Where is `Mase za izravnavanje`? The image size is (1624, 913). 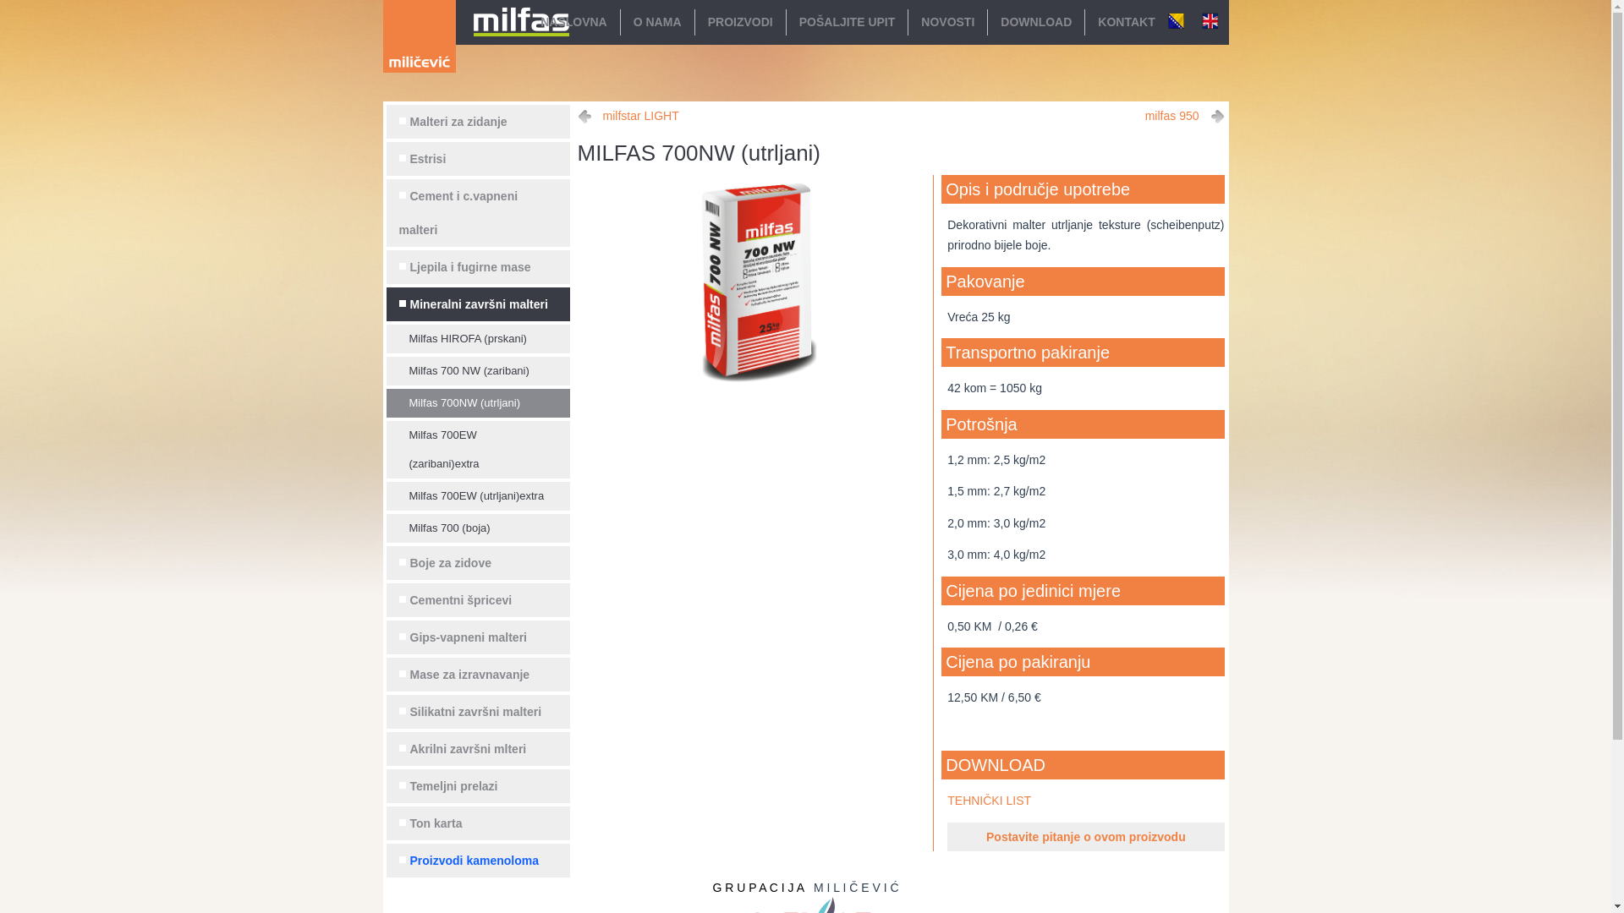
Mase za izravnavanje is located at coordinates (477, 675).